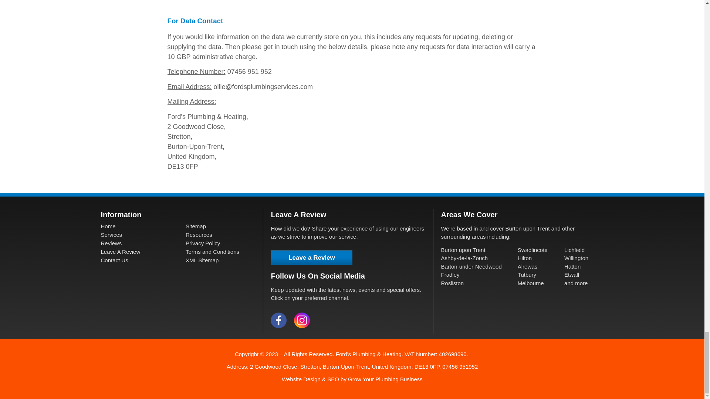 This screenshot has height=399, width=710. What do you see at coordinates (114, 260) in the screenshot?
I see `Contact Us` at bounding box center [114, 260].